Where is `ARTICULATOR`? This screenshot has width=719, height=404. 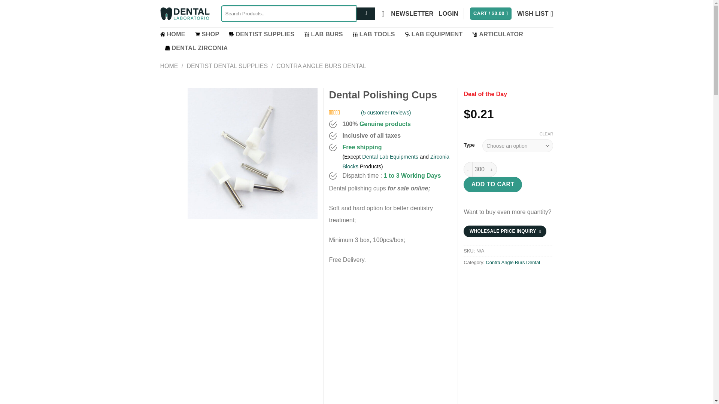 ARTICULATOR is located at coordinates (498, 34).